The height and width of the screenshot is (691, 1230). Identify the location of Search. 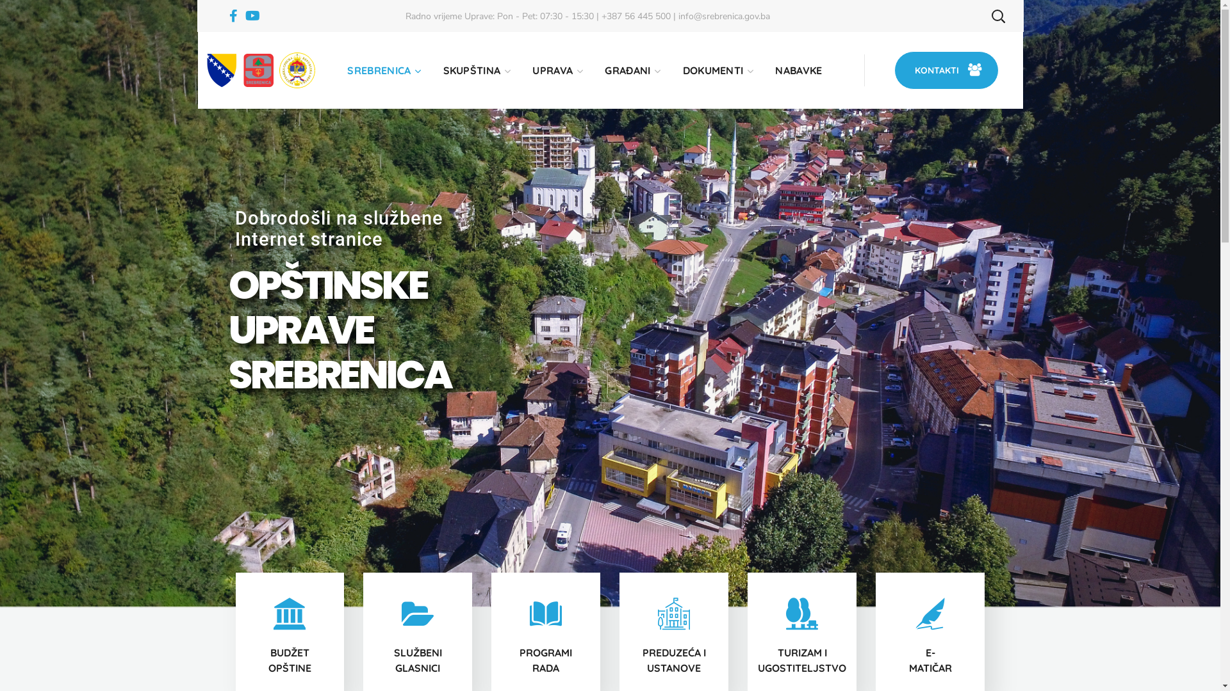
(964, 58).